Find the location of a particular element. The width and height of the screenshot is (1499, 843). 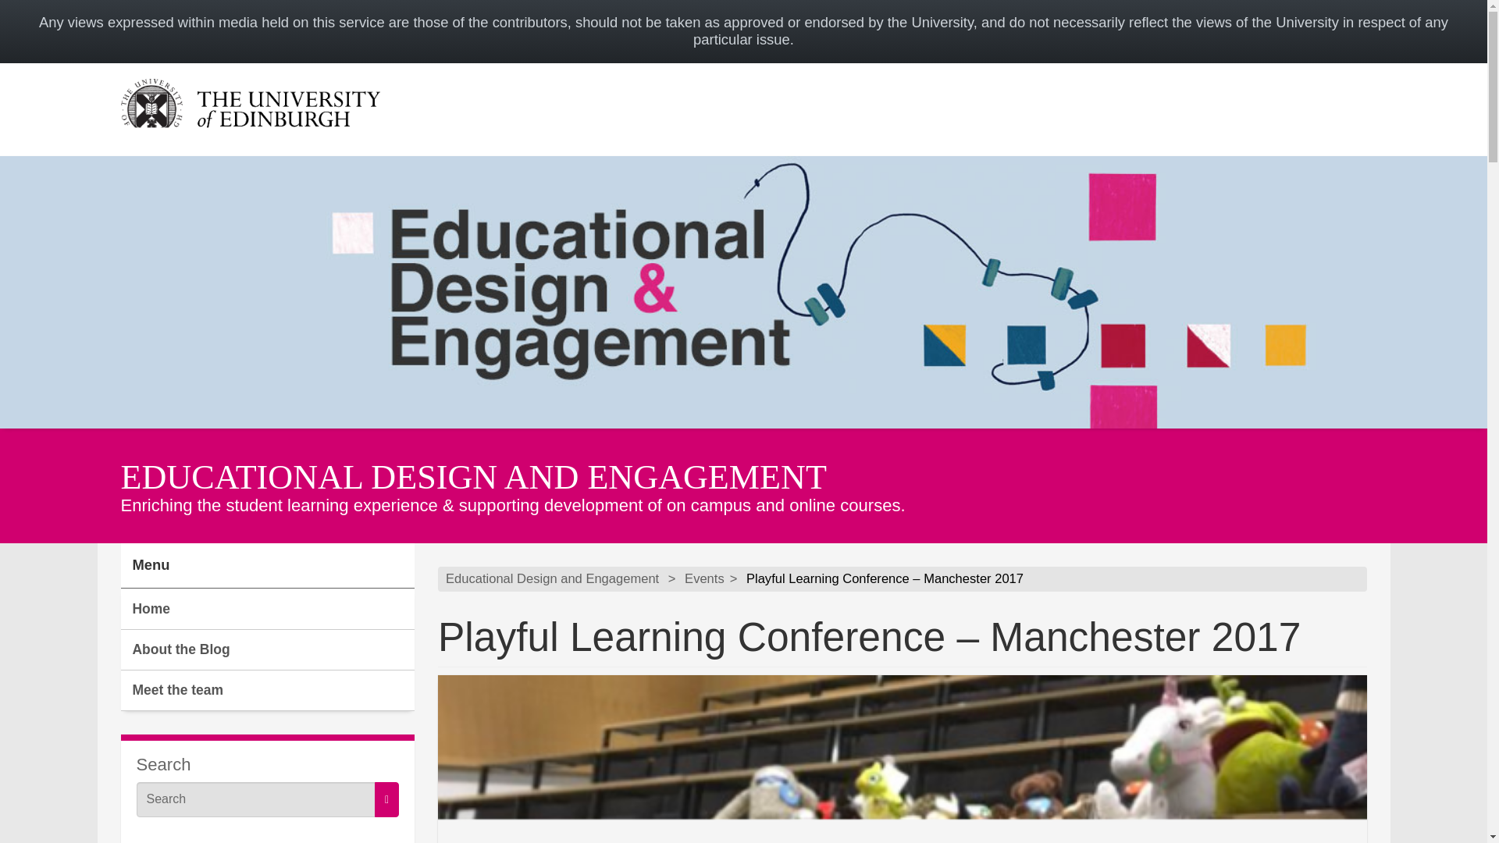

Go to this blog's homepage. is located at coordinates (552, 579).